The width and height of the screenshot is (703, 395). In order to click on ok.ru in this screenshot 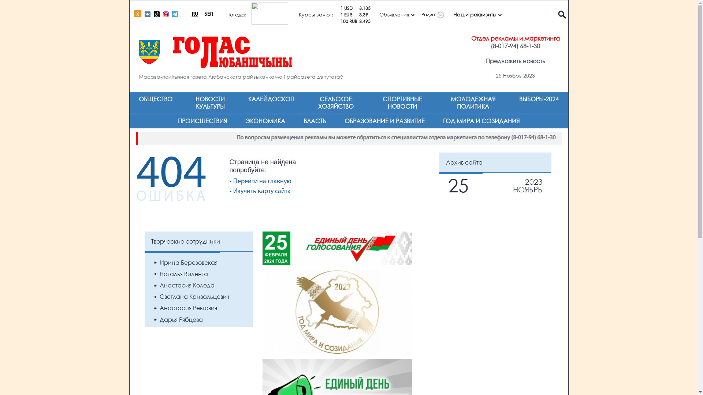, I will do `click(139, 16)`.